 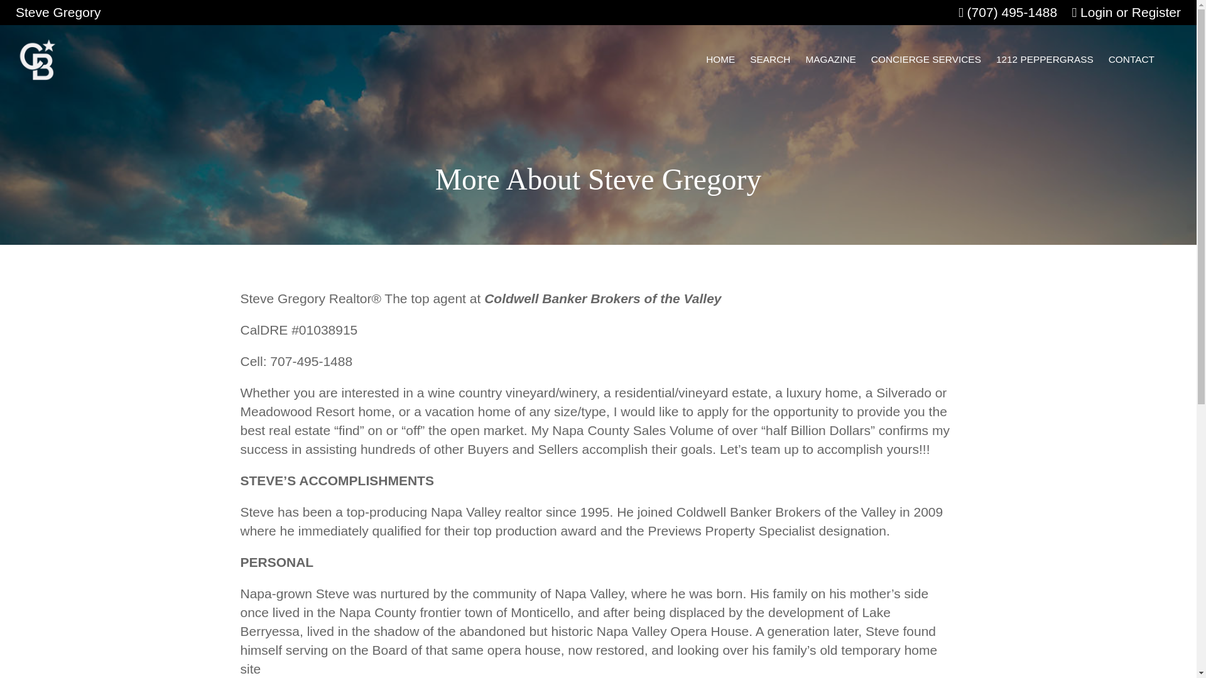 What do you see at coordinates (830, 59) in the screenshot?
I see `MAGAZINE` at bounding box center [830, 59].